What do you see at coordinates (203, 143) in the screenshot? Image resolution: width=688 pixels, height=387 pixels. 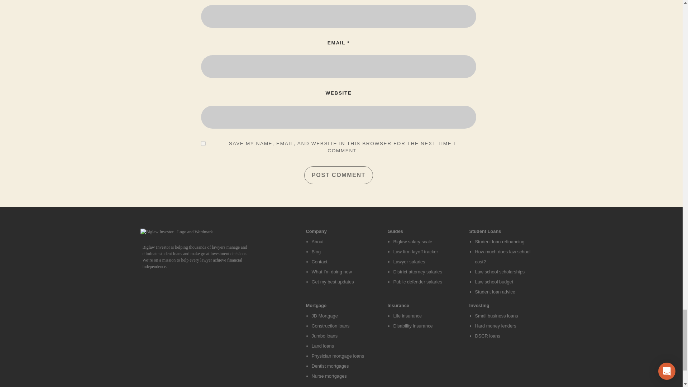 I see `yes` at bounding box center [203, 143].